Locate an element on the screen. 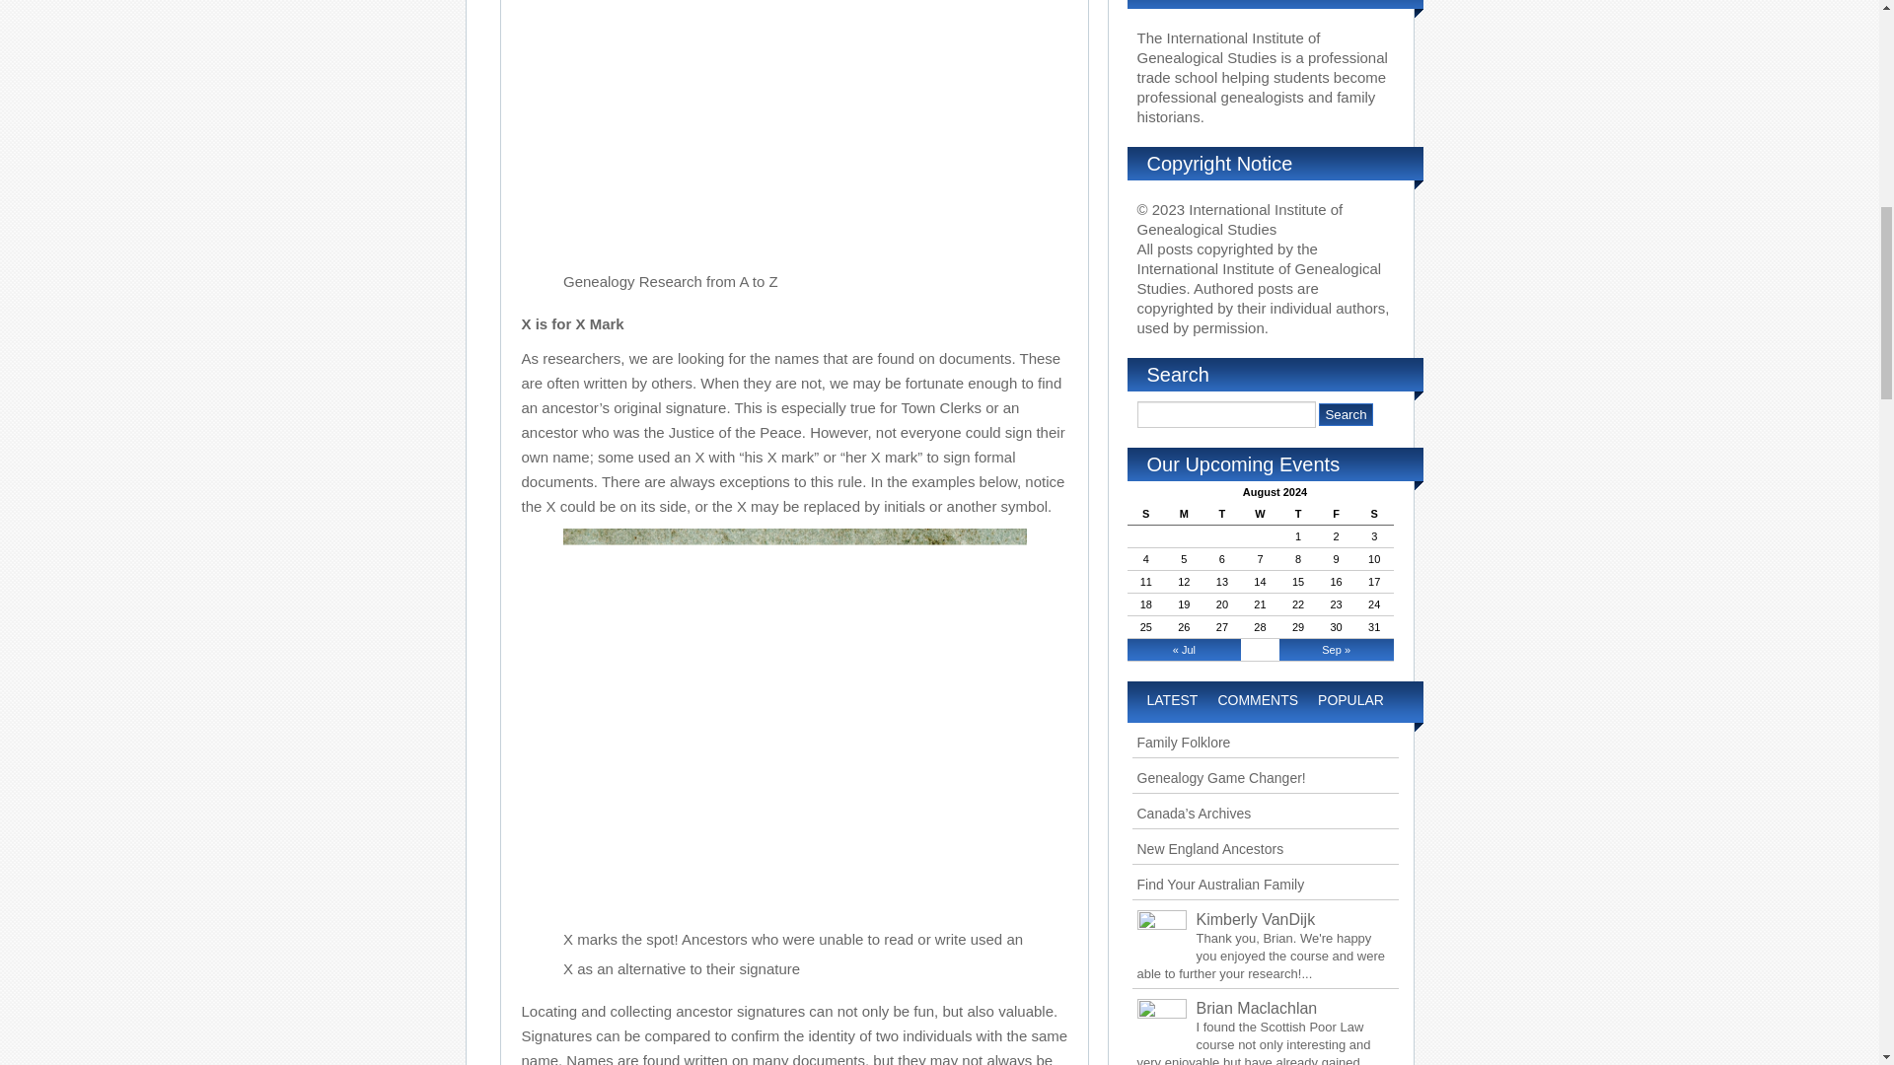  Tuesday is located at coordinates (1222, 514).